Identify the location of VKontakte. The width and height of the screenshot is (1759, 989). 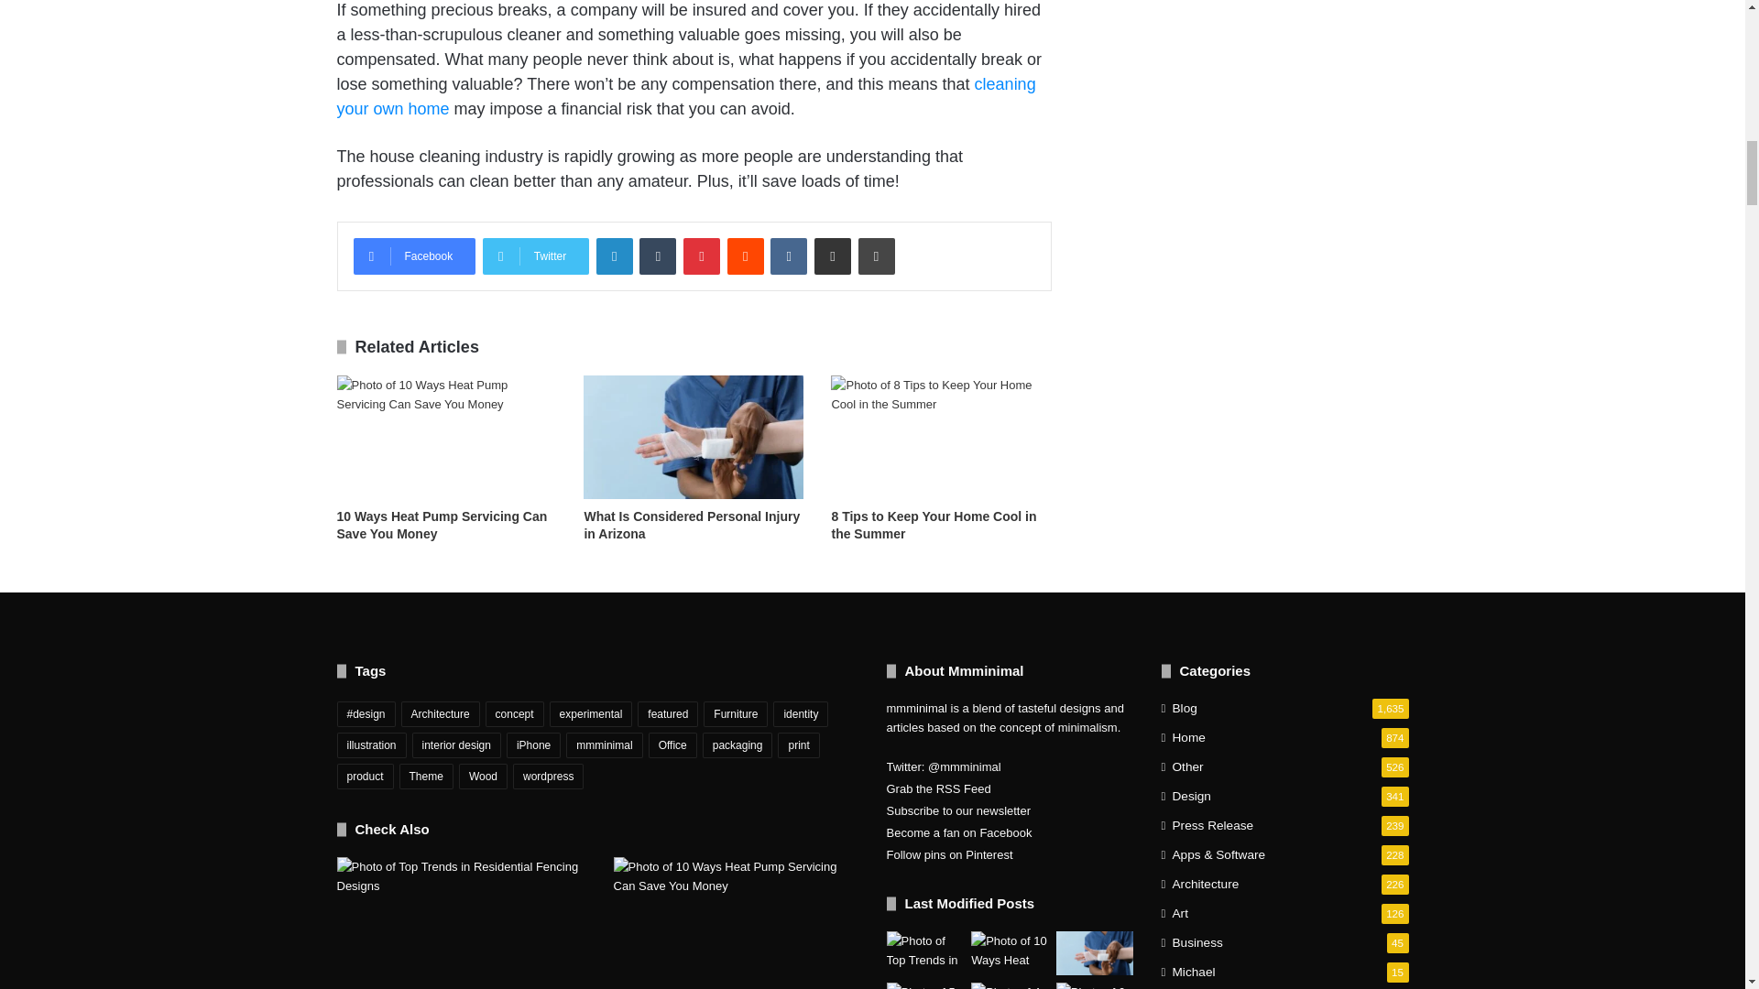
(788, 256).